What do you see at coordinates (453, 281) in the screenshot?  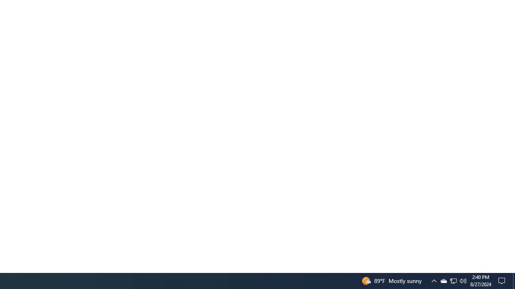 I see `Action Center, No new notifications` at bounding box center [453, 281].